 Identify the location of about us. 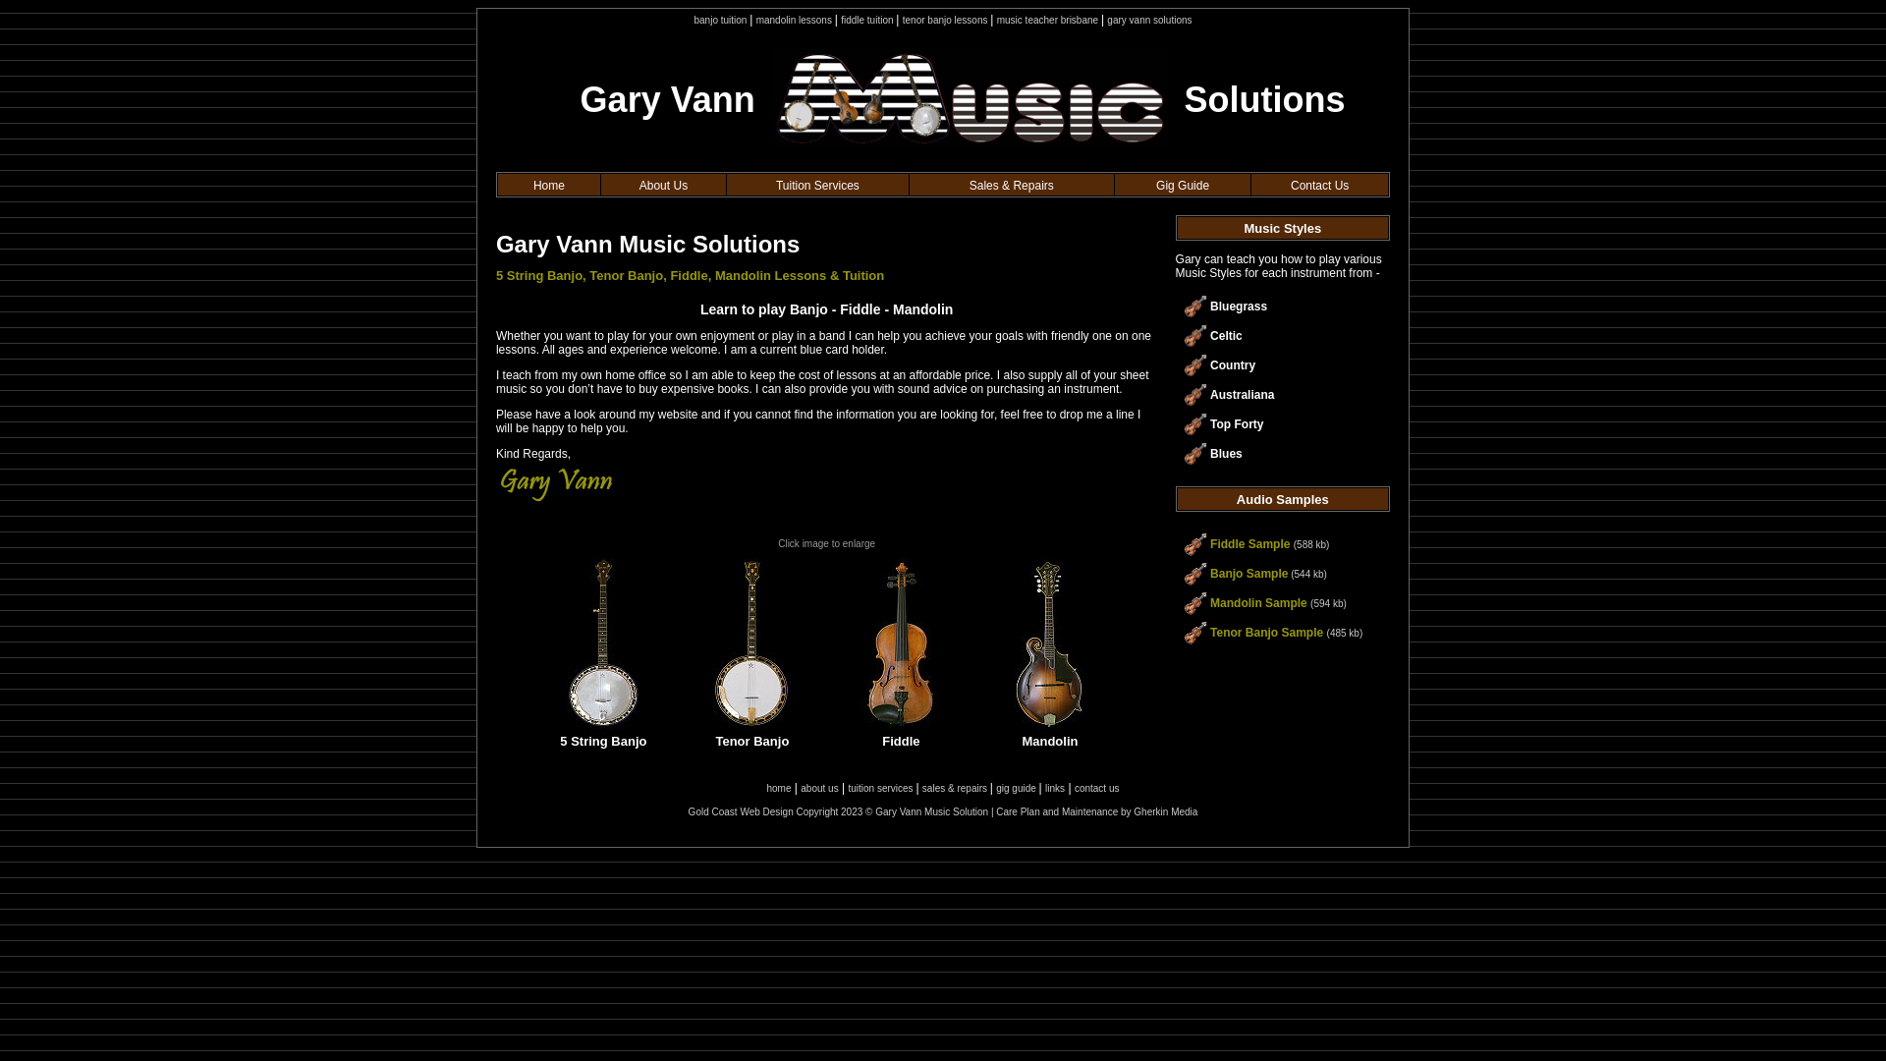
(819, 788).